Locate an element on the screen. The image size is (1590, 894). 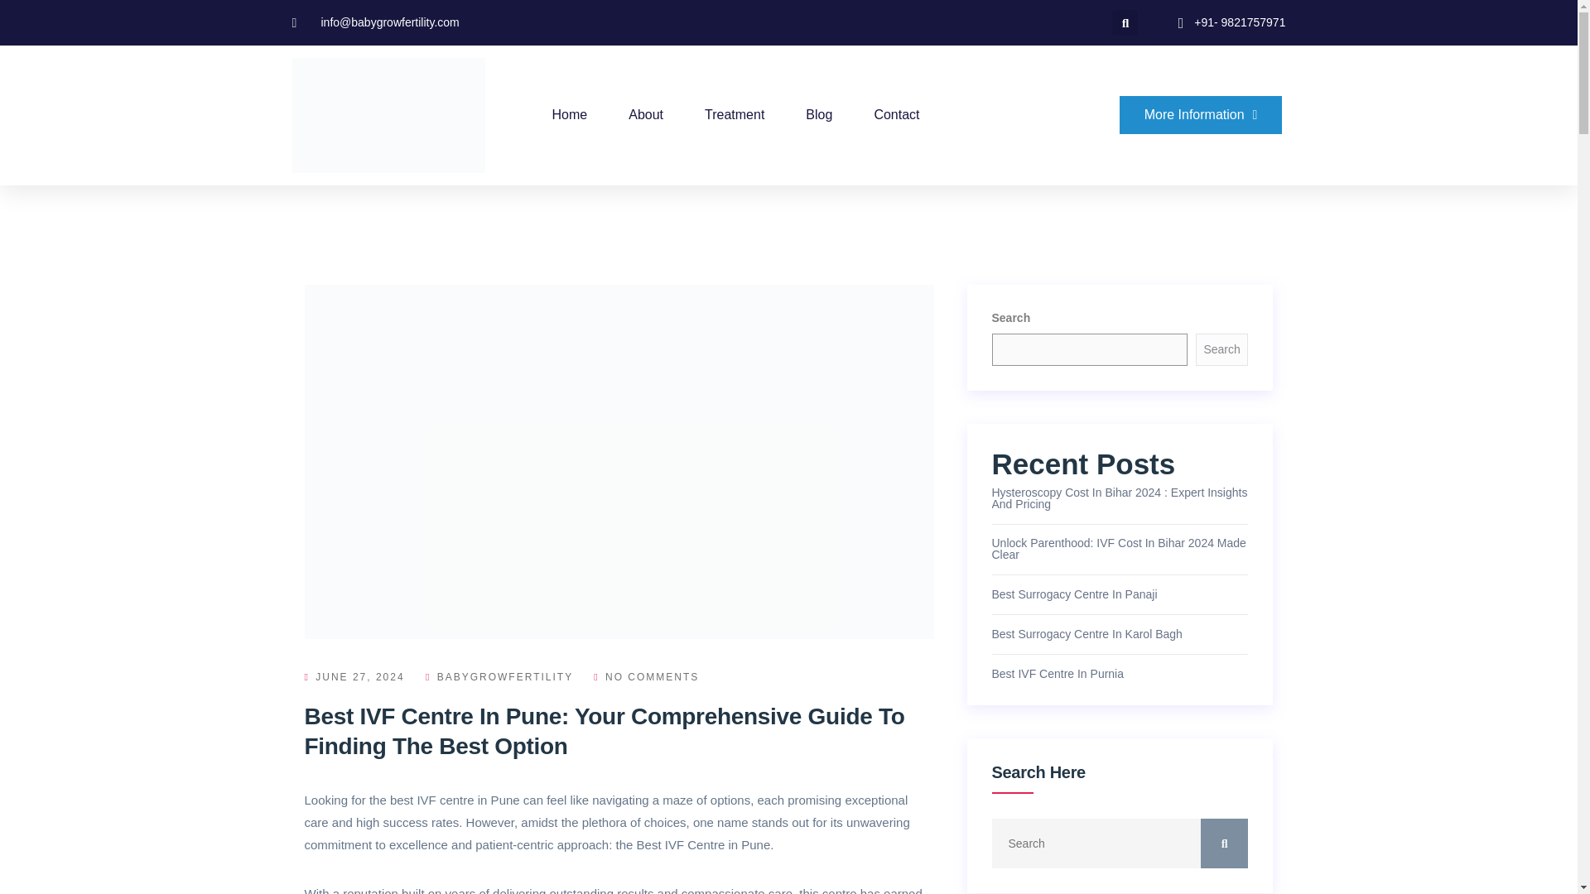
BABYGROWFERTILITY is located at coordinates (499, 677).